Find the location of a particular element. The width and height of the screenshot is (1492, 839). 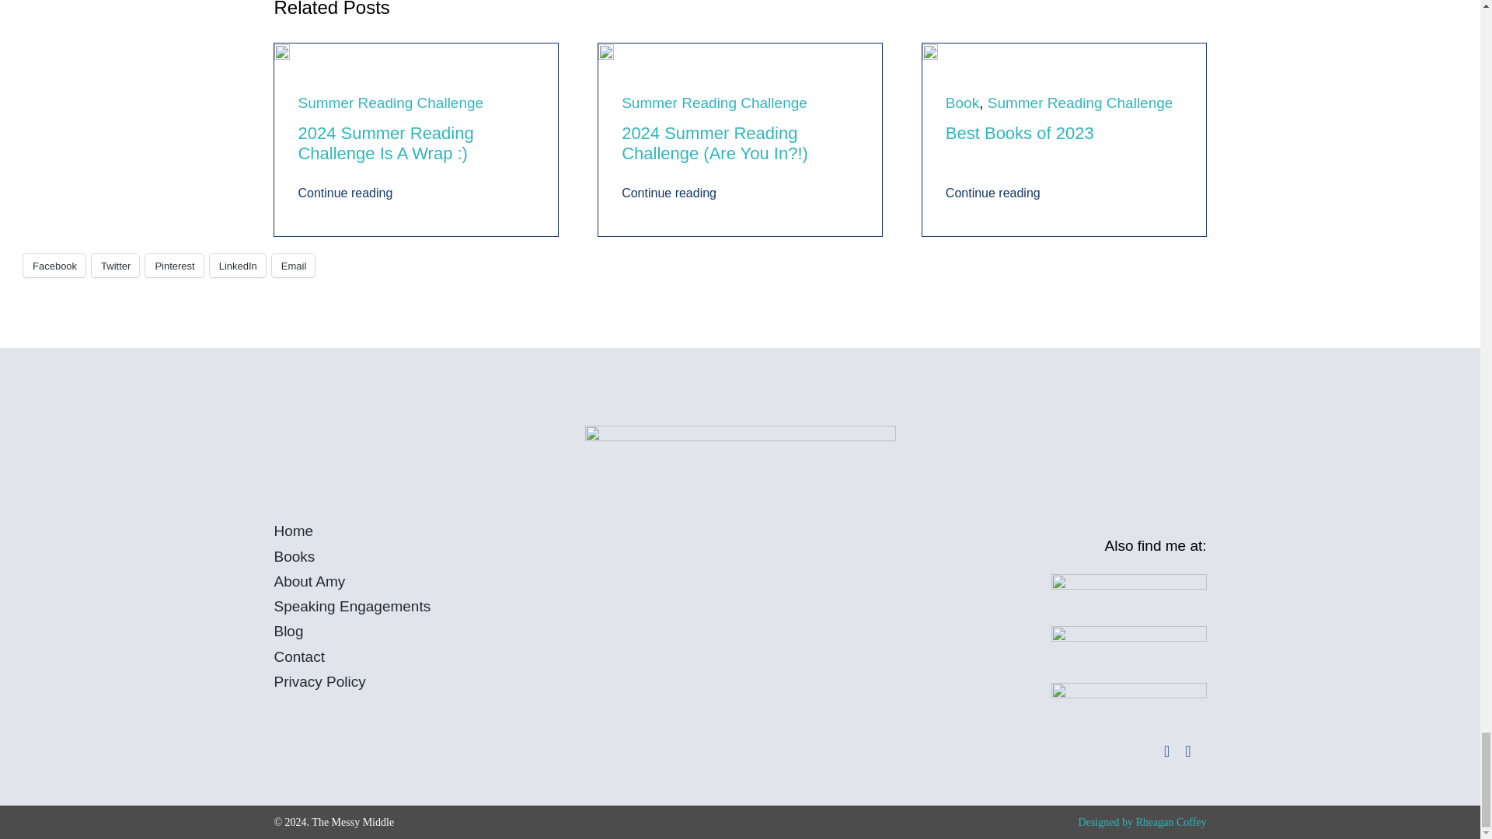

Click to share on Facebook is located at coordinates (54, 266).